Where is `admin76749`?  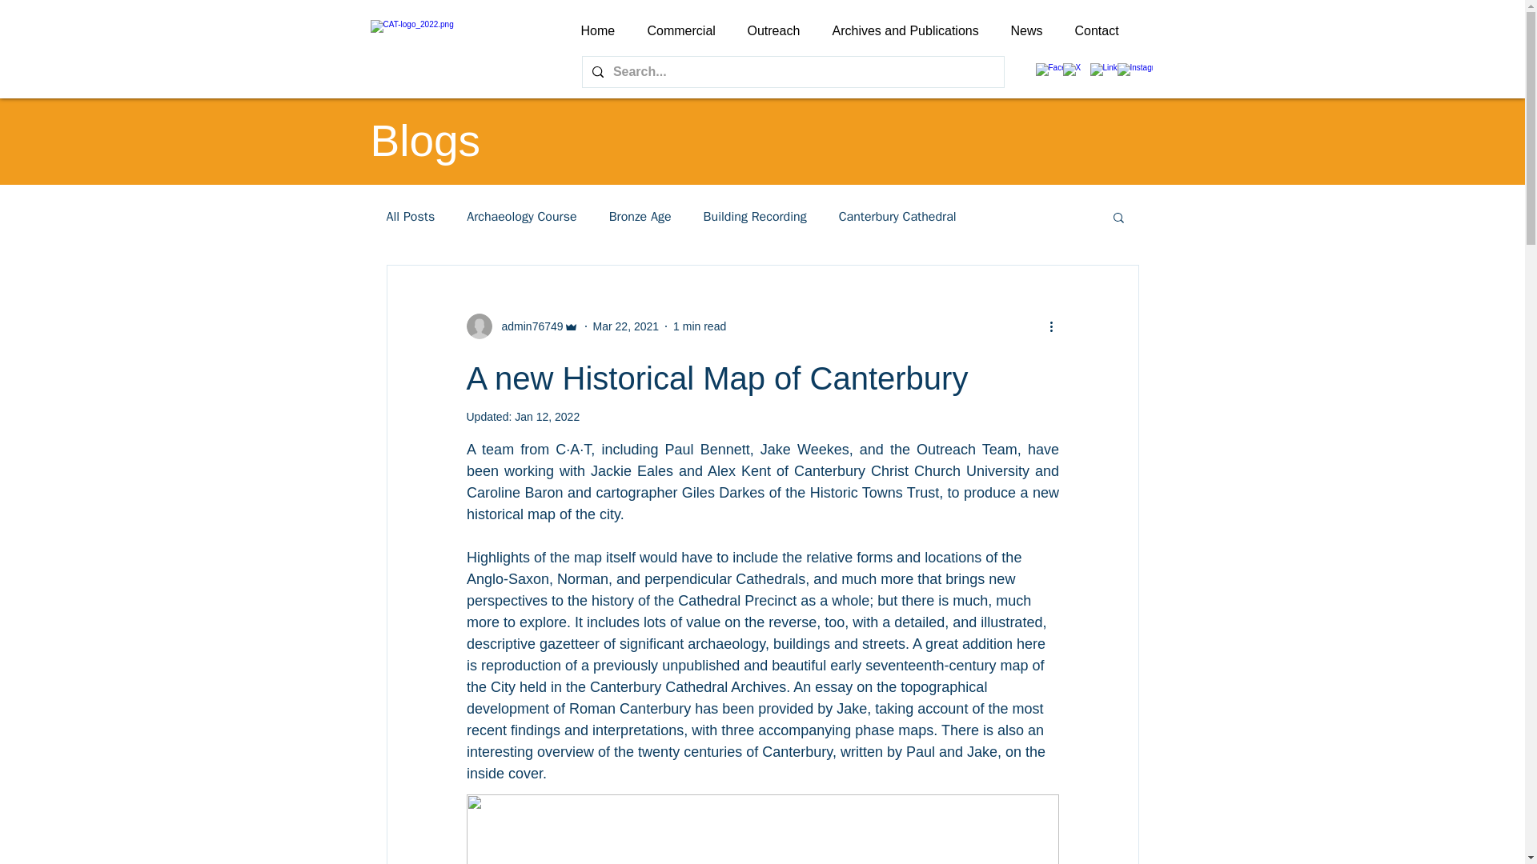
admin76749 is located at coordinates (527, 326).